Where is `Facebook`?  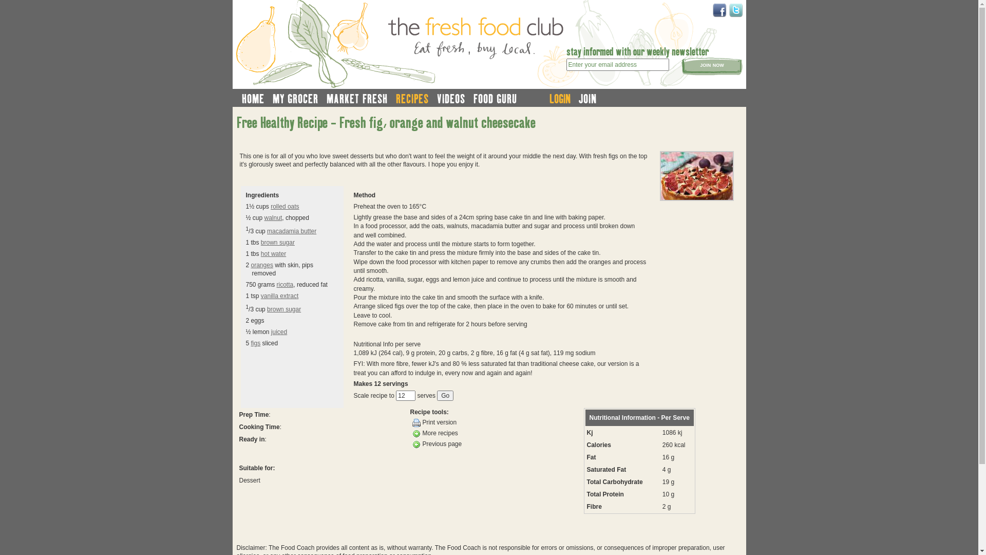
Facebook is located at coordinates (719, 10).